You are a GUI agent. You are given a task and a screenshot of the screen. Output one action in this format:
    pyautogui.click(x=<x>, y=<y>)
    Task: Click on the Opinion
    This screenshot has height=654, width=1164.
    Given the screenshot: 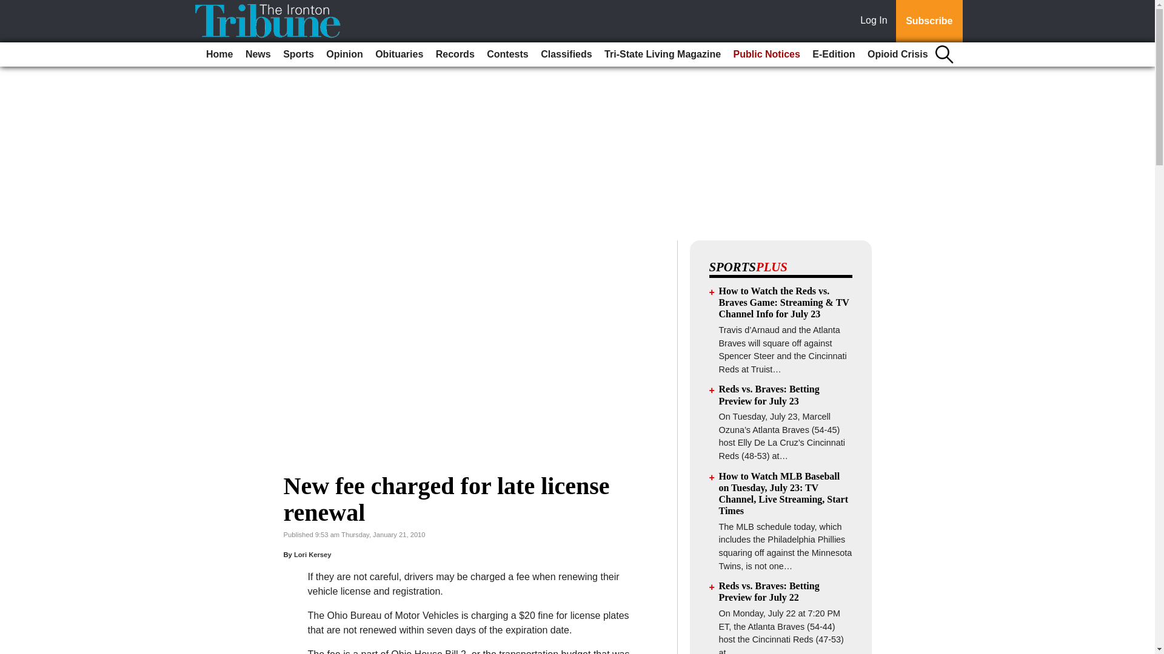 What is the action you would take?
    pyautogui.click(x=344, y=54)
    